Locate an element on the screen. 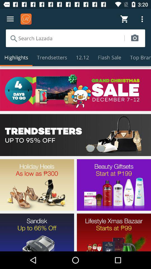 This screenshot has height=269, width=151. menu selection is located at coordinates (75, 135).